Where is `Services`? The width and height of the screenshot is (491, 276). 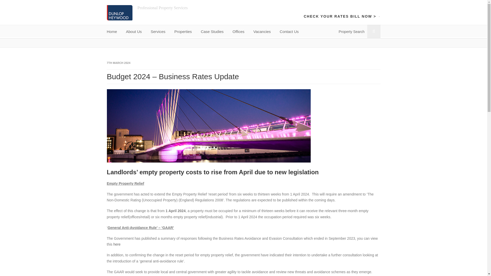
Services is located at coordinates (158, 32).